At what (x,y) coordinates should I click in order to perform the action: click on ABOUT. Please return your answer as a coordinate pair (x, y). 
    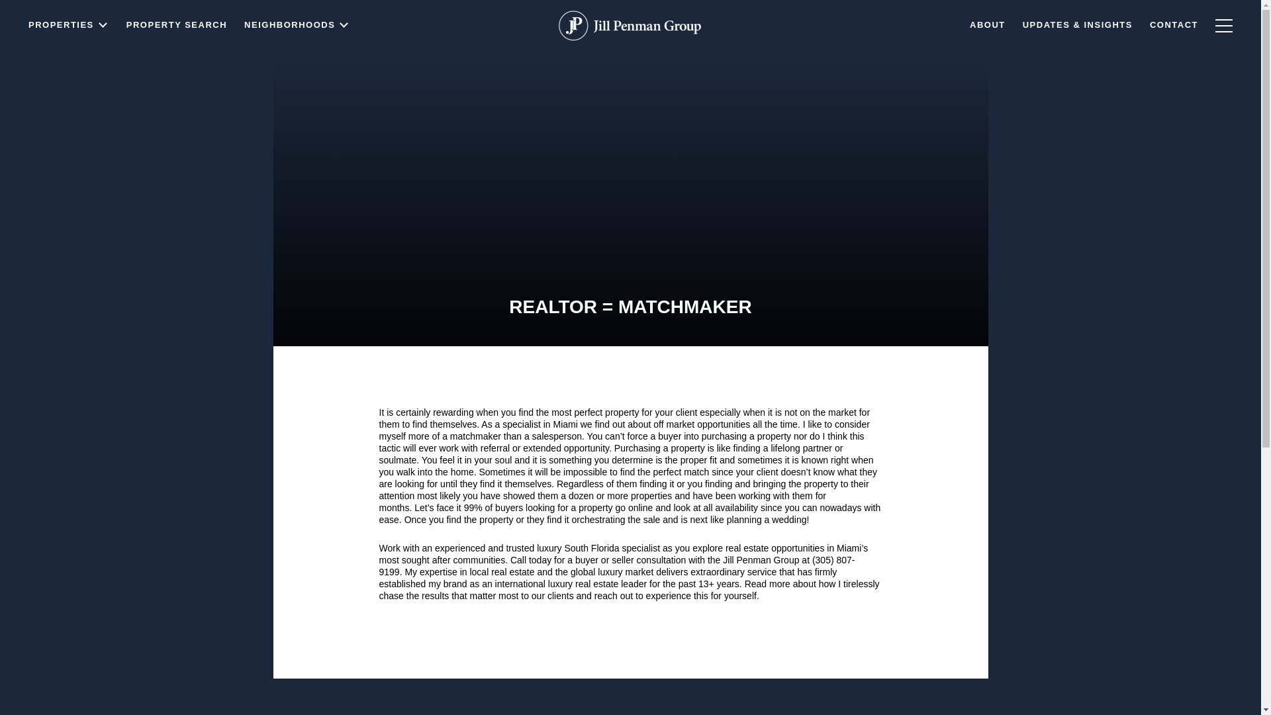
    Looking at the image, I should click on (988, 32).